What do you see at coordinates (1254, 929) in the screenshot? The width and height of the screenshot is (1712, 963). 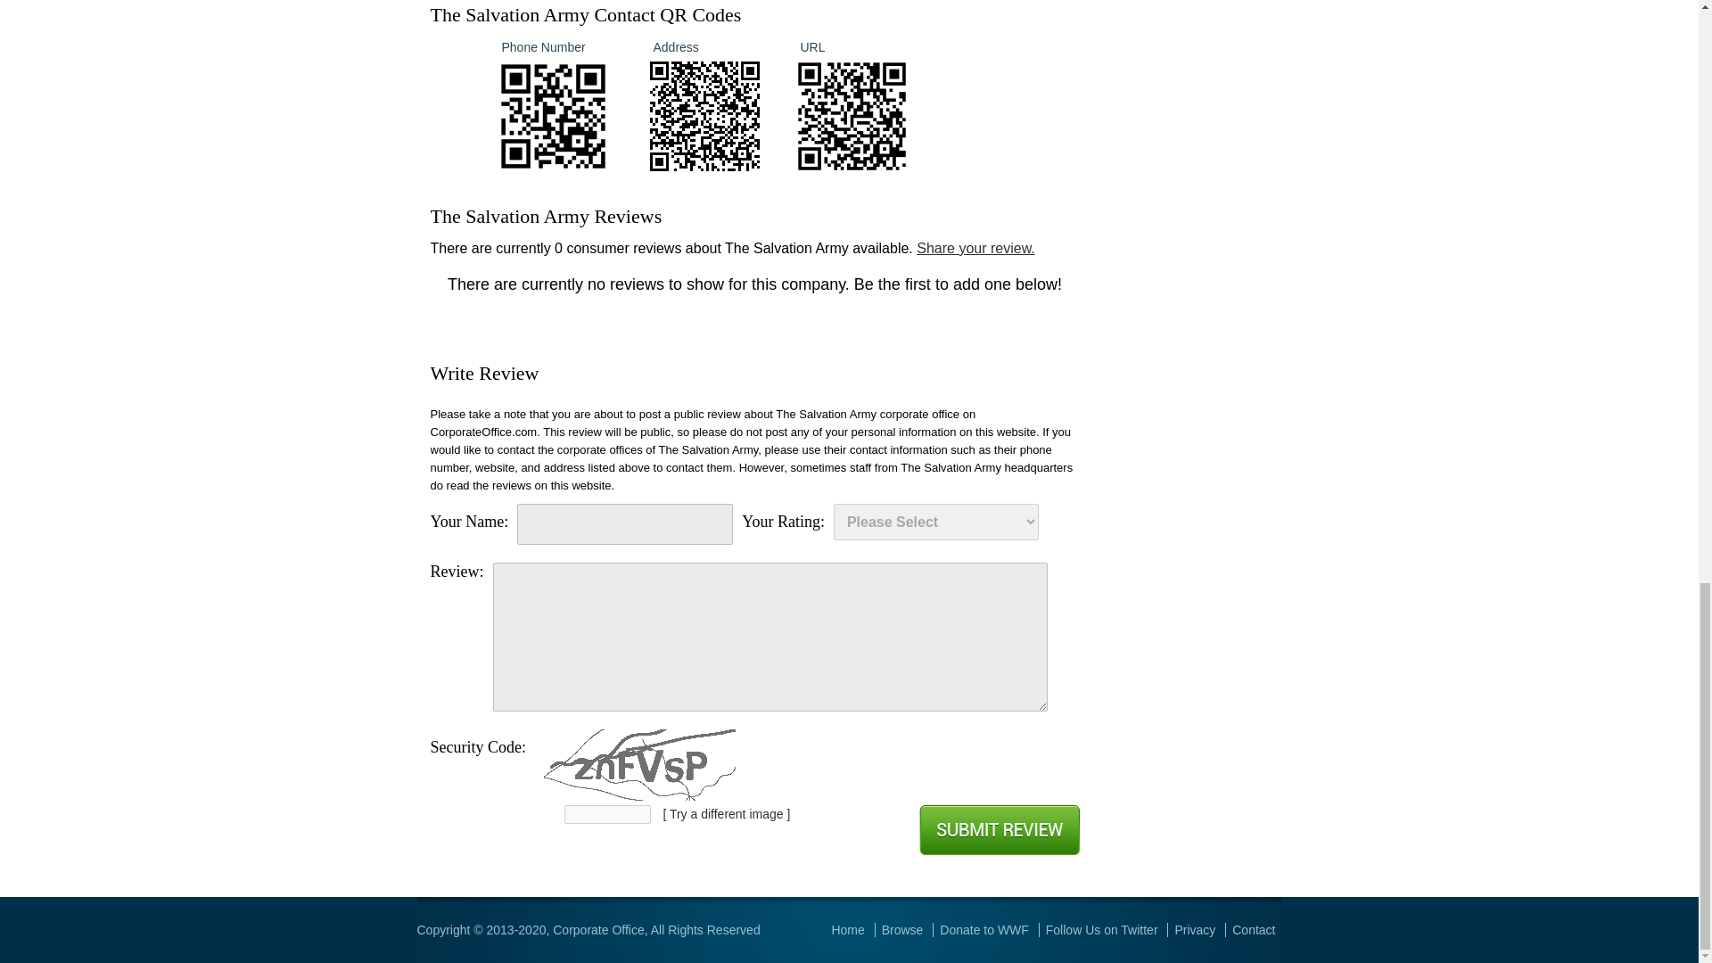 I see `Contact` at bounding box center [1254, 929].